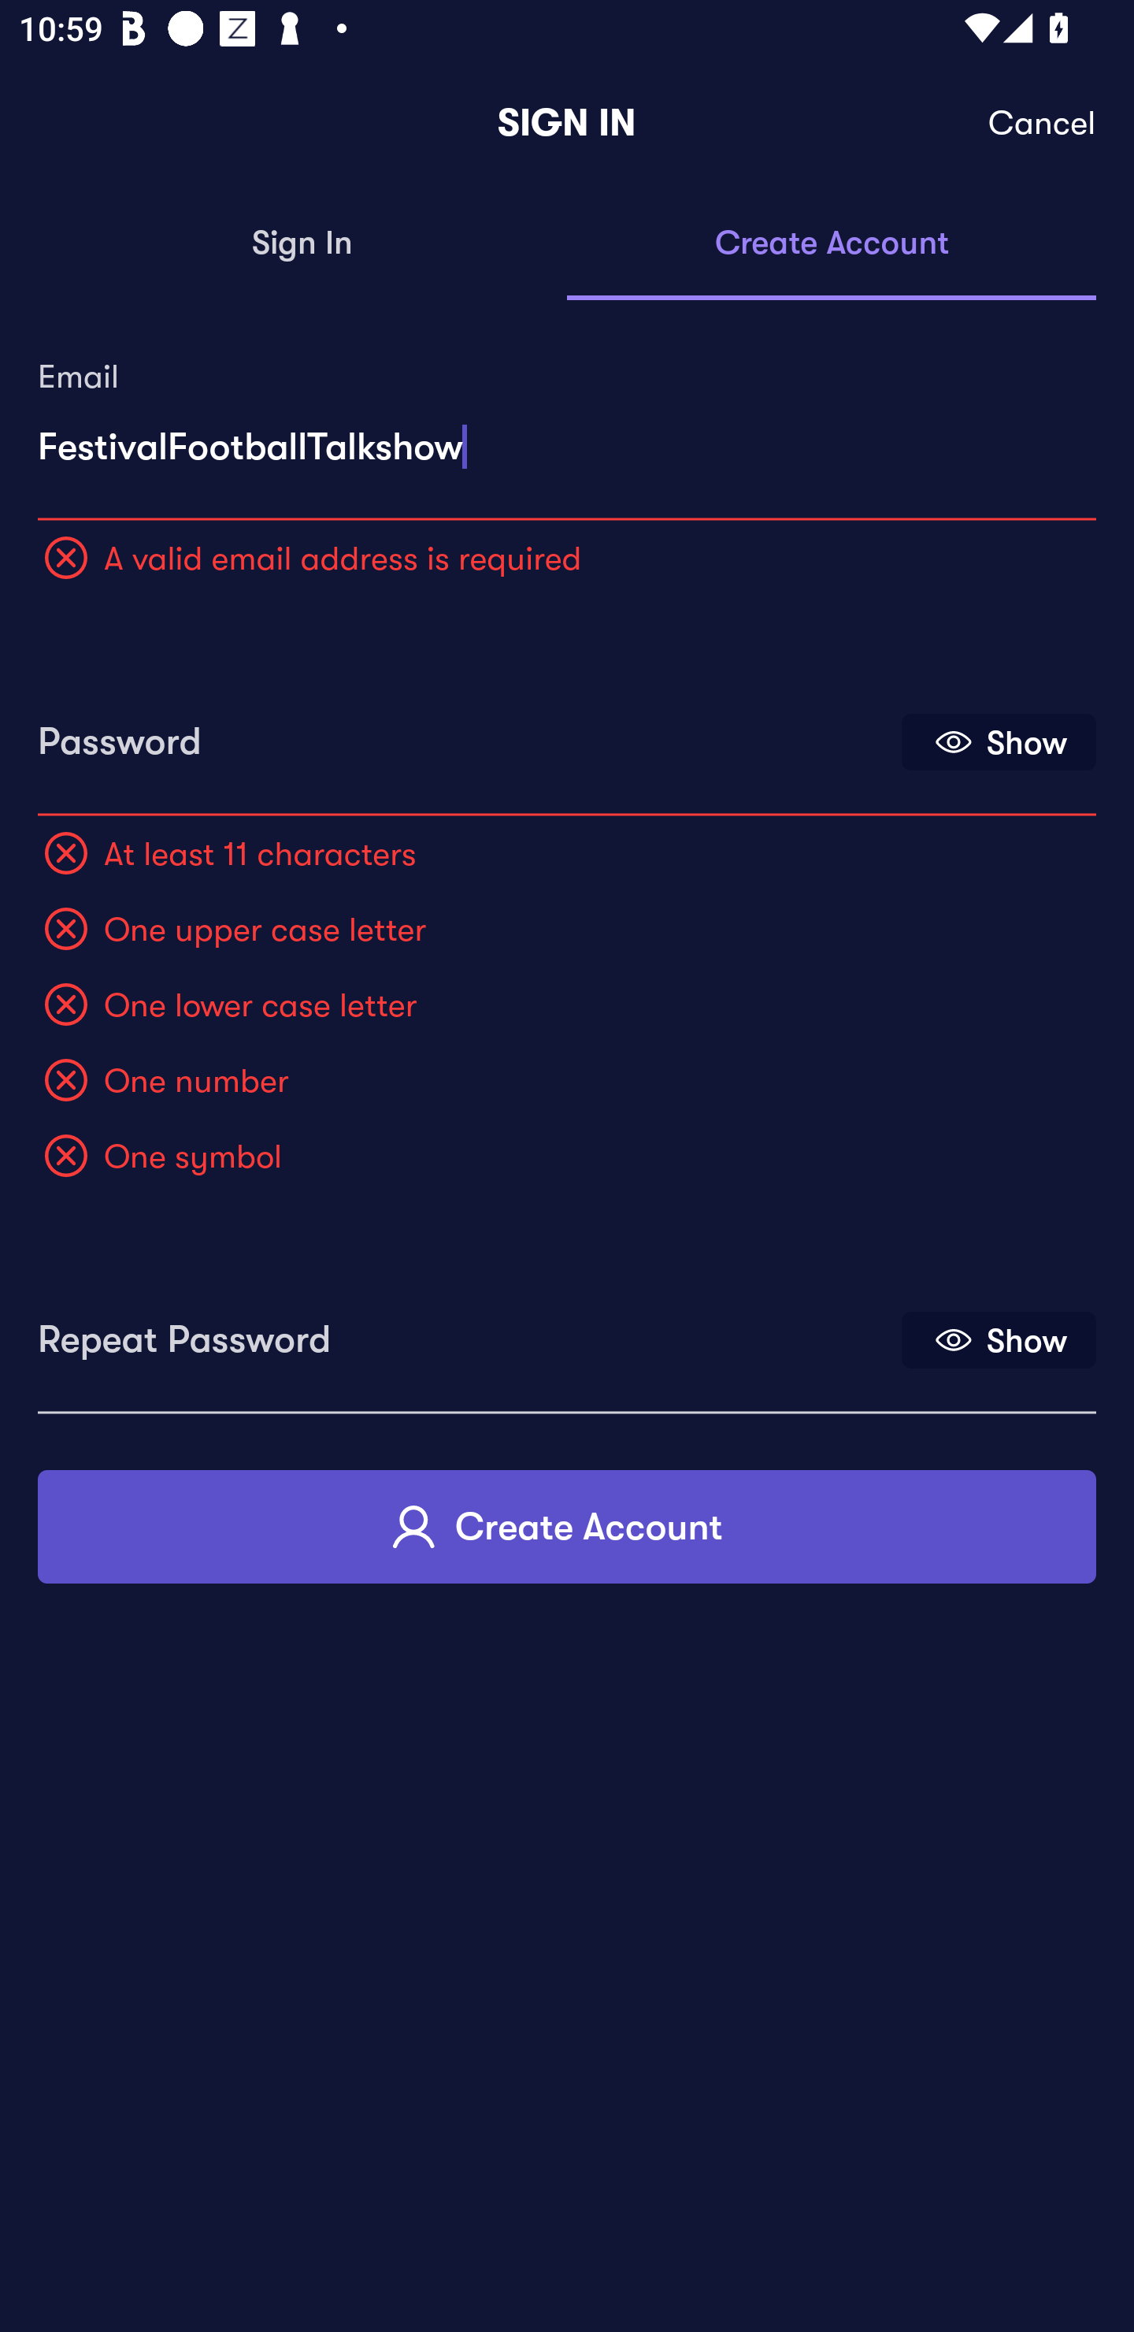 This screenshot has height=2332, width=1134. What do you see at coordinates (1043, 123) in the screenshot?
I see `Cancel` at bounding box center [1043, 123].